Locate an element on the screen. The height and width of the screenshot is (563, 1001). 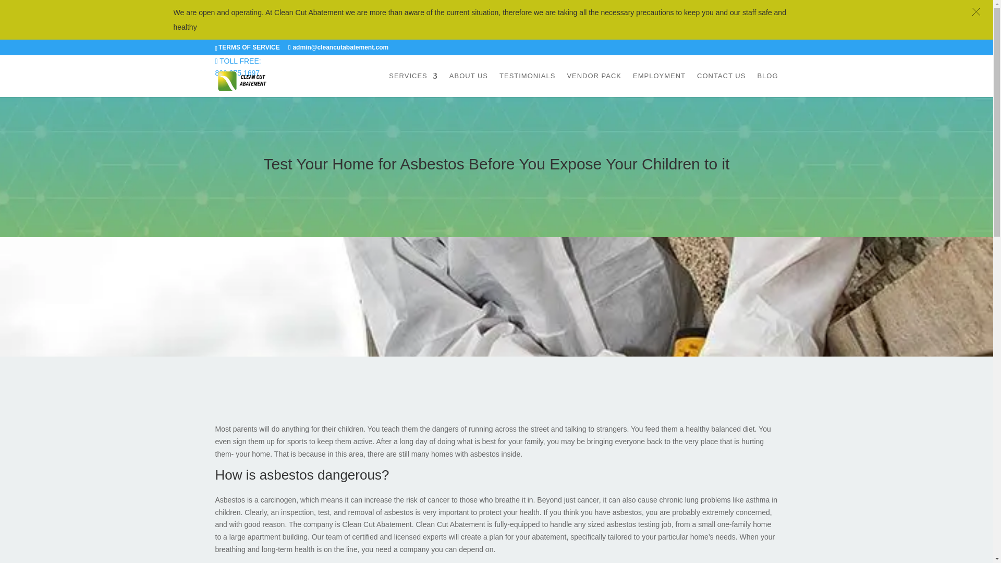
EMPLOYMENT is located at coordinates (659, 84).